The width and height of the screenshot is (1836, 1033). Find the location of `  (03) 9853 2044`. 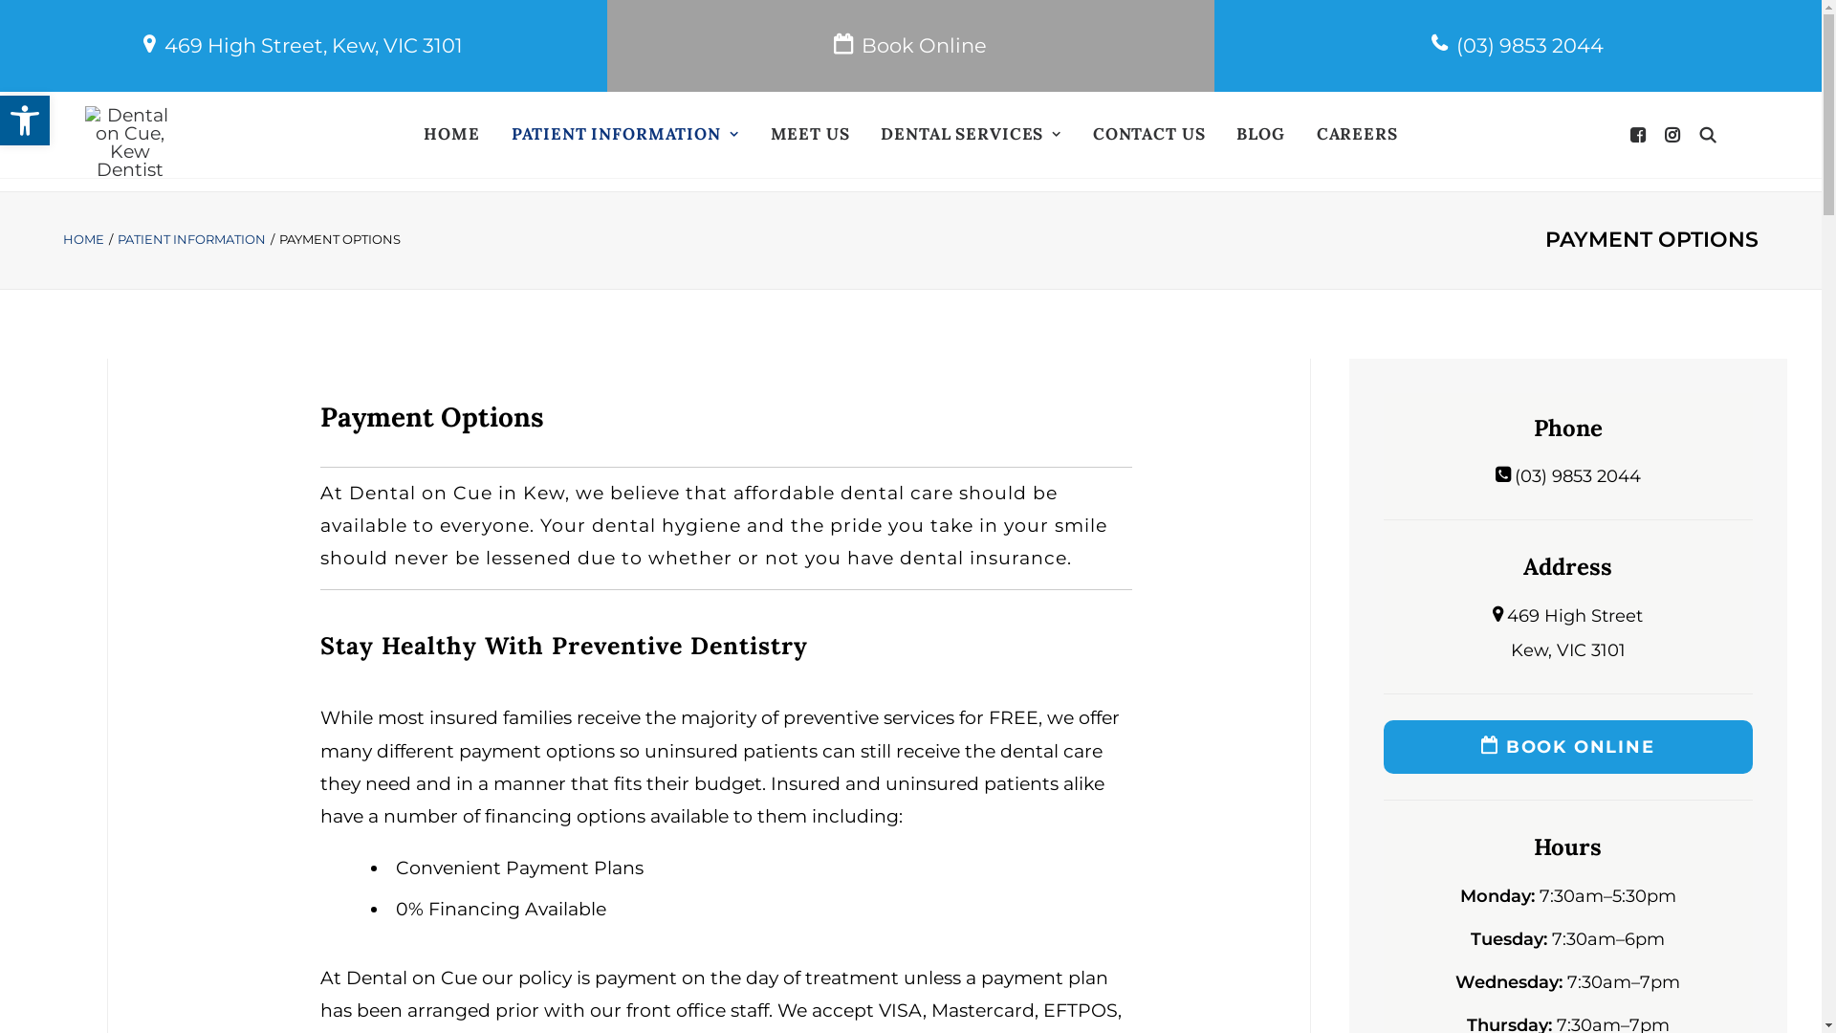

  (03) 9853 2044 is located at coordinates (1519, 46).